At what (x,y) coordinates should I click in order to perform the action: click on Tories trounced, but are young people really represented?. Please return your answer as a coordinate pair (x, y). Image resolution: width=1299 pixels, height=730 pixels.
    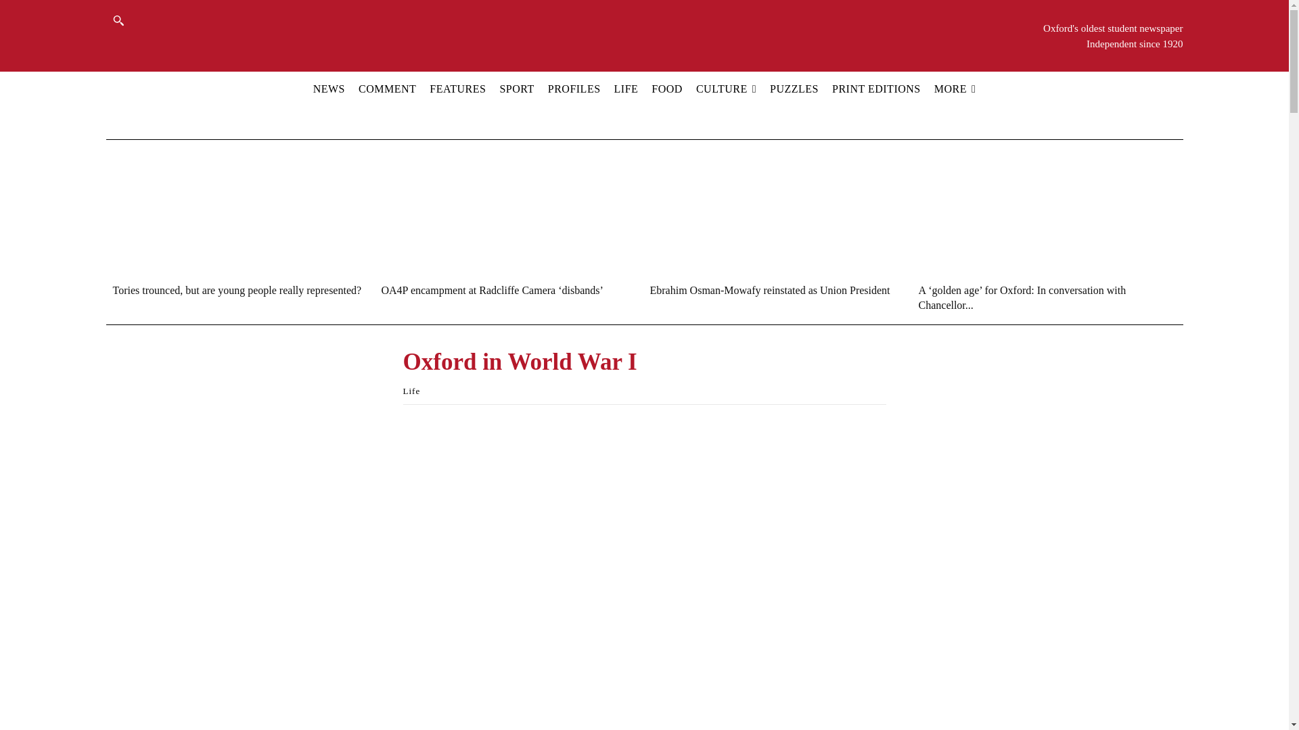
    Looking at the image, I should click on (236, 291).